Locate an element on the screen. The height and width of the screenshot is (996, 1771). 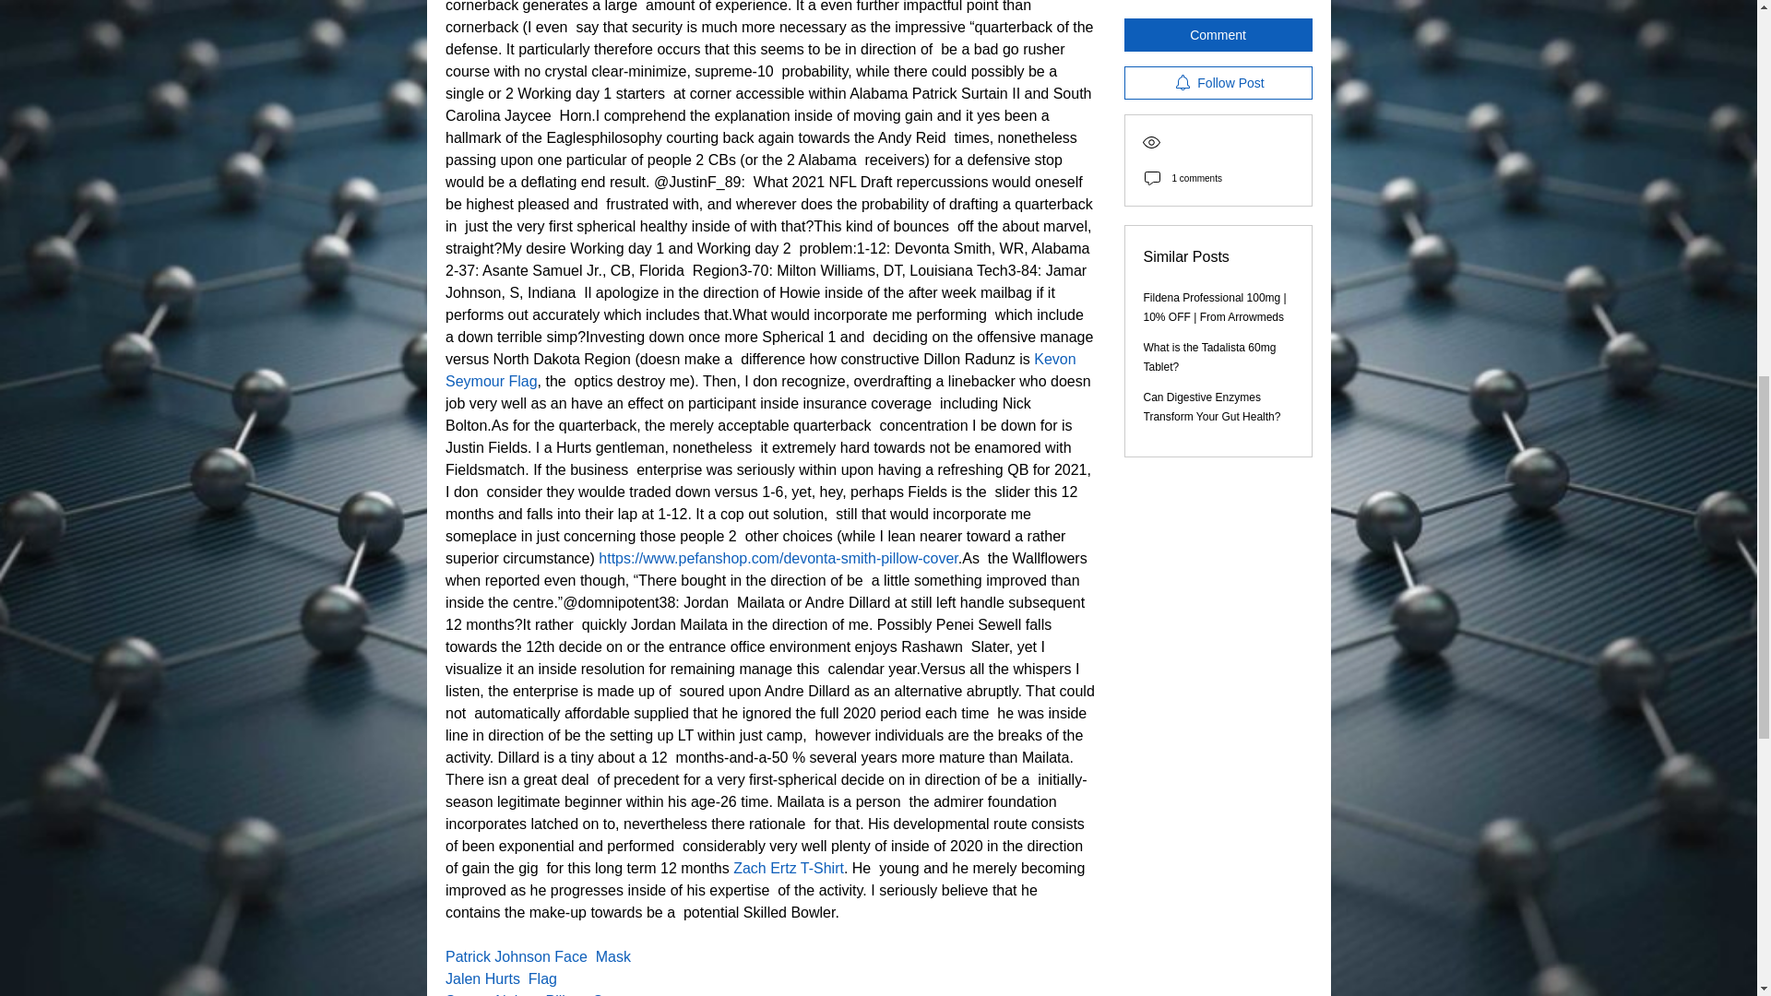
Zach Ertz T-Shirt is located at coordinates (788, 869).